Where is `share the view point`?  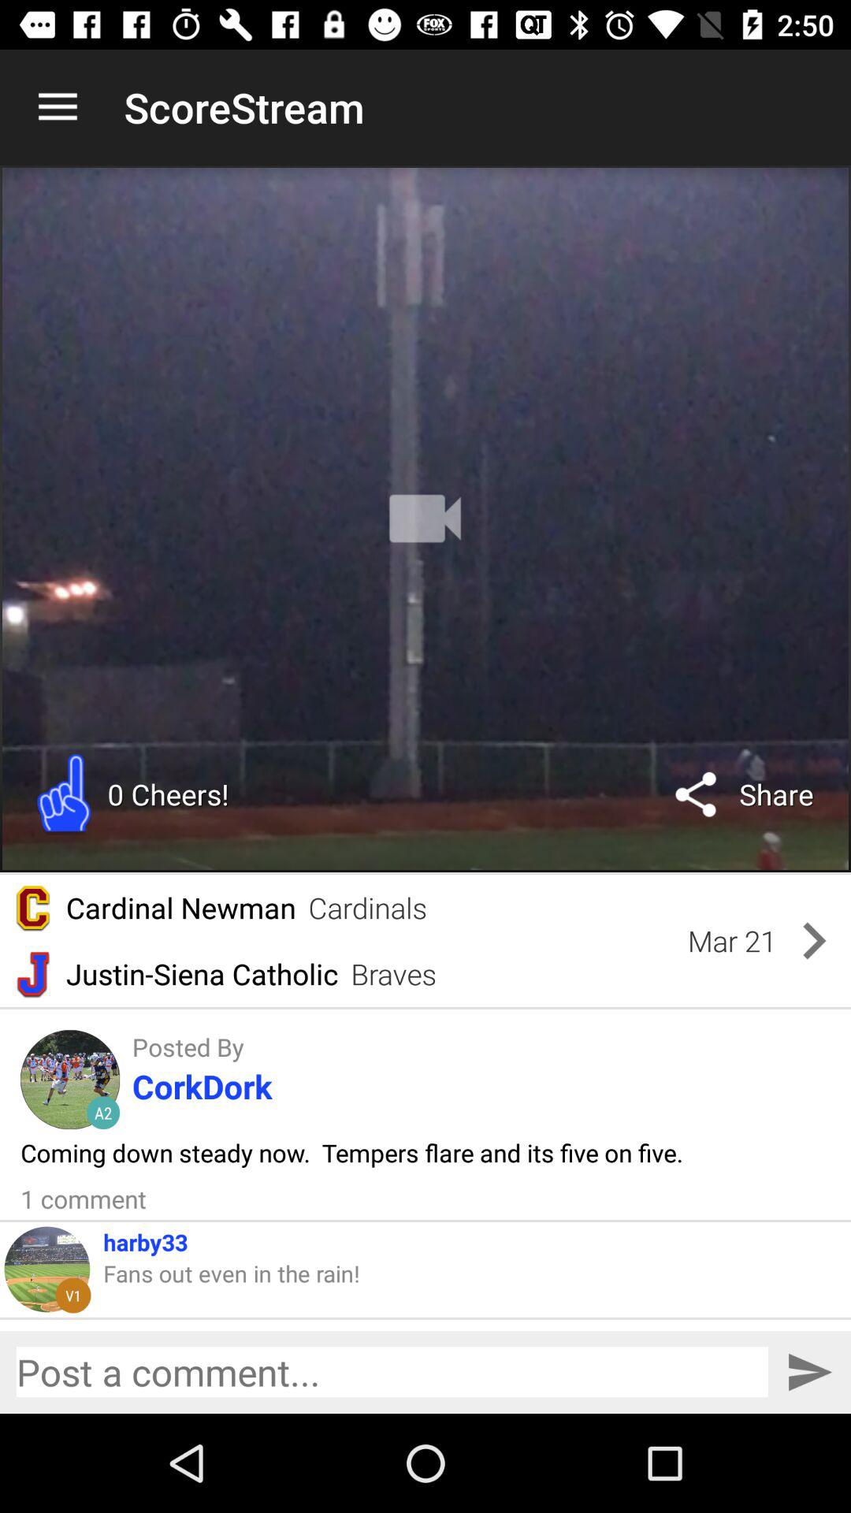
share the view point is located at coordinates (392, 1372).